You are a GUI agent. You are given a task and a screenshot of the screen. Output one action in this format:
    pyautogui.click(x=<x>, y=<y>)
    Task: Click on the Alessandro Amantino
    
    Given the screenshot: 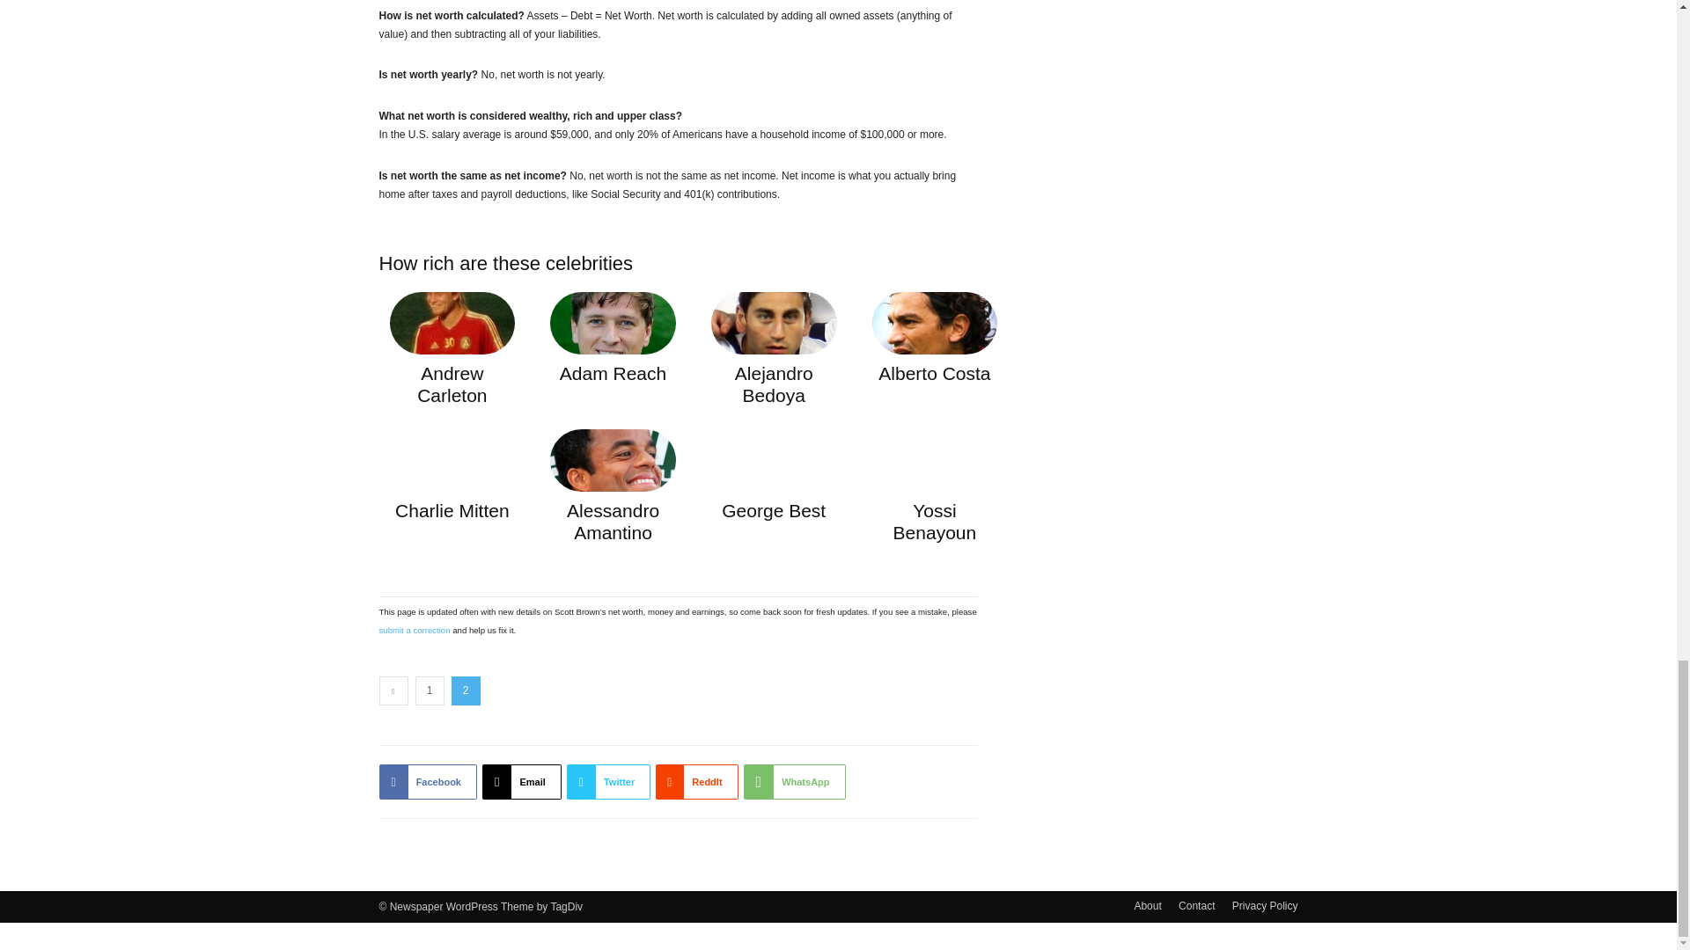 What is the action you would take?
    pyautogui.click(x=613, y=521)
    